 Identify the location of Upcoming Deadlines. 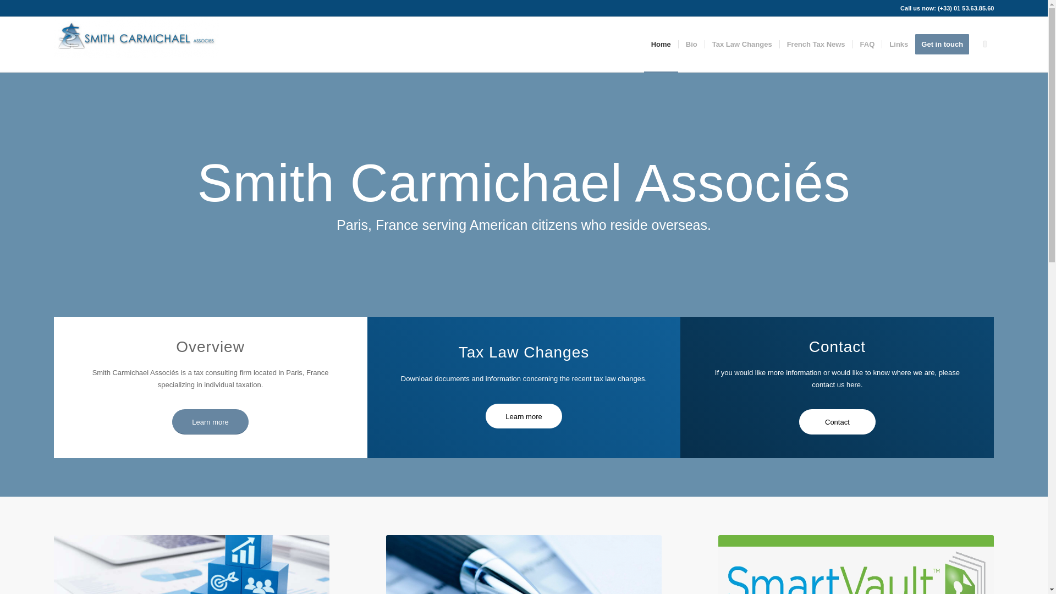
(524, 564).